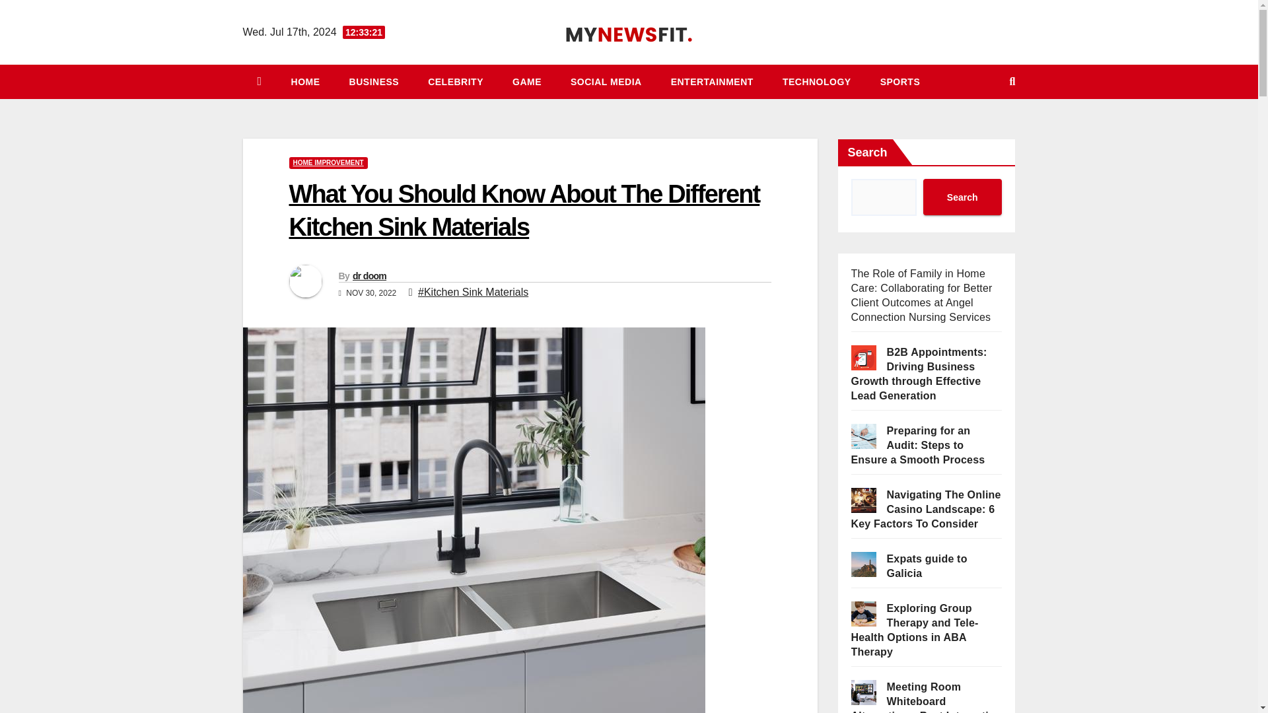 The width and height of the screenshot is (1268, 713). What do you see at coordinates (712, 82) in the screenshot?
I see `ENTERTAINMENT` at bounding box center [712, 82].